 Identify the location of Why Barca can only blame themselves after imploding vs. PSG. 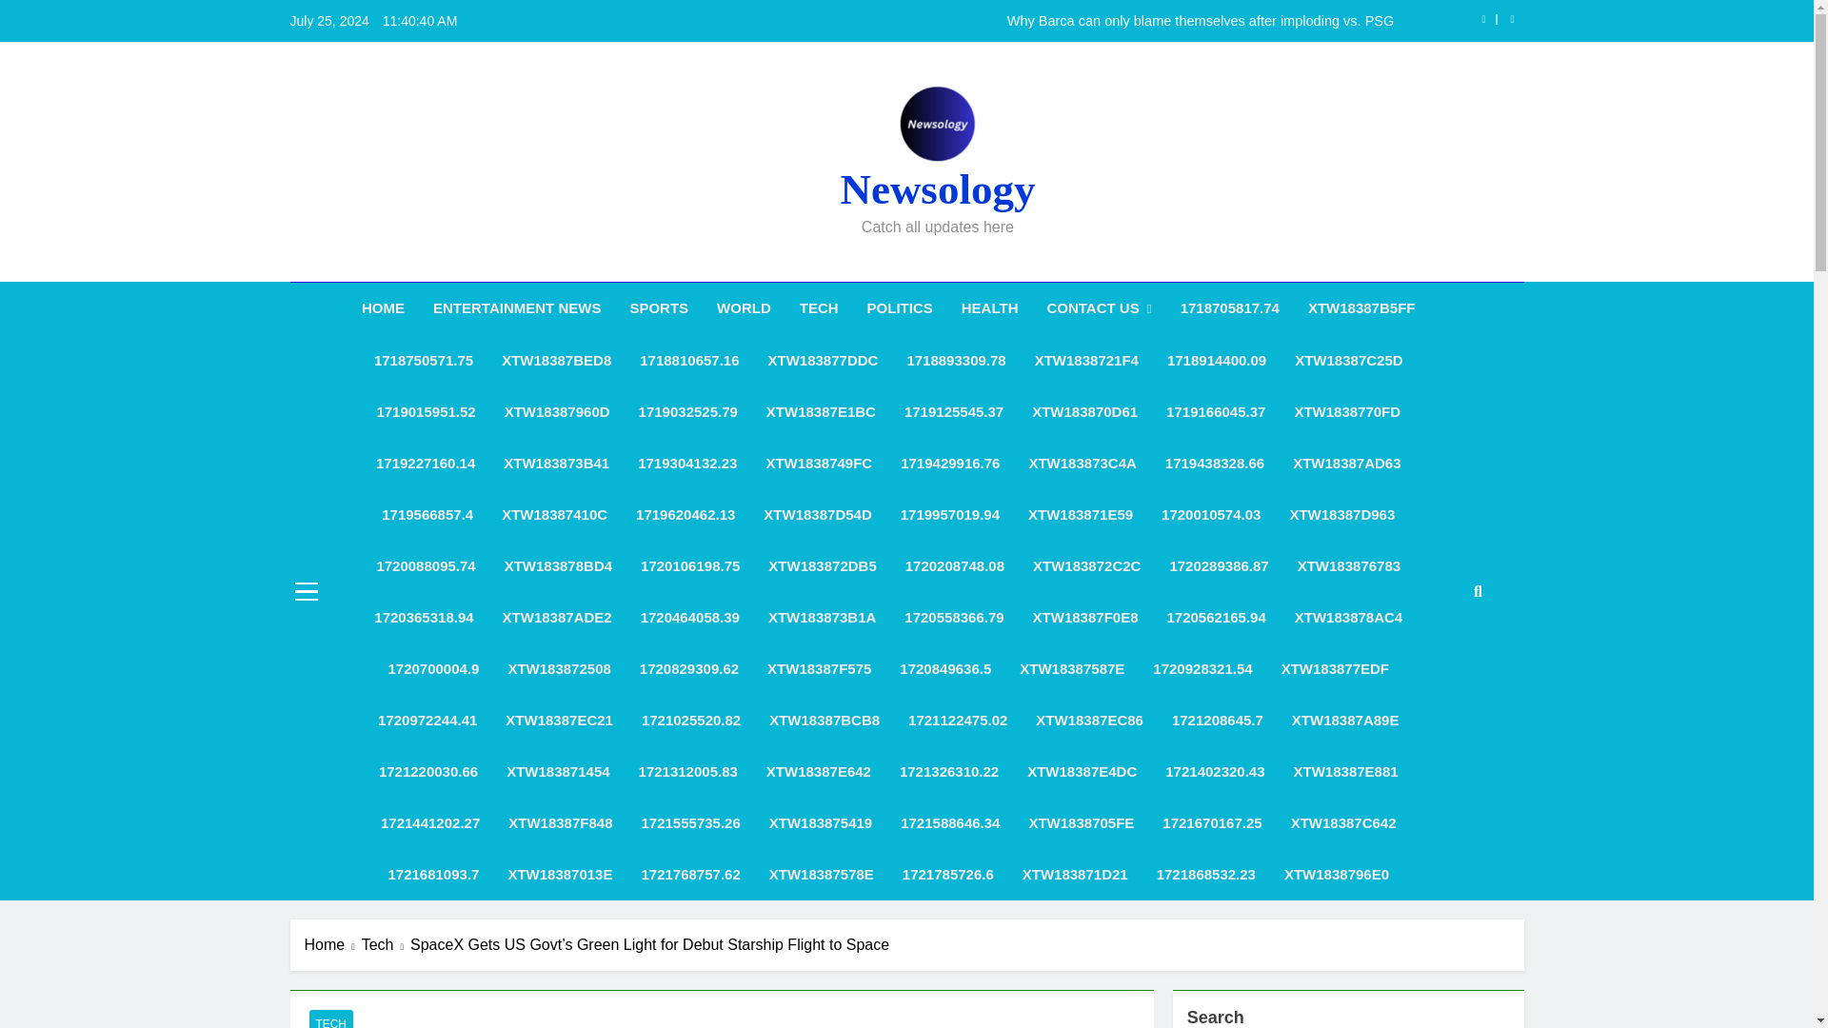
(1026, 21).